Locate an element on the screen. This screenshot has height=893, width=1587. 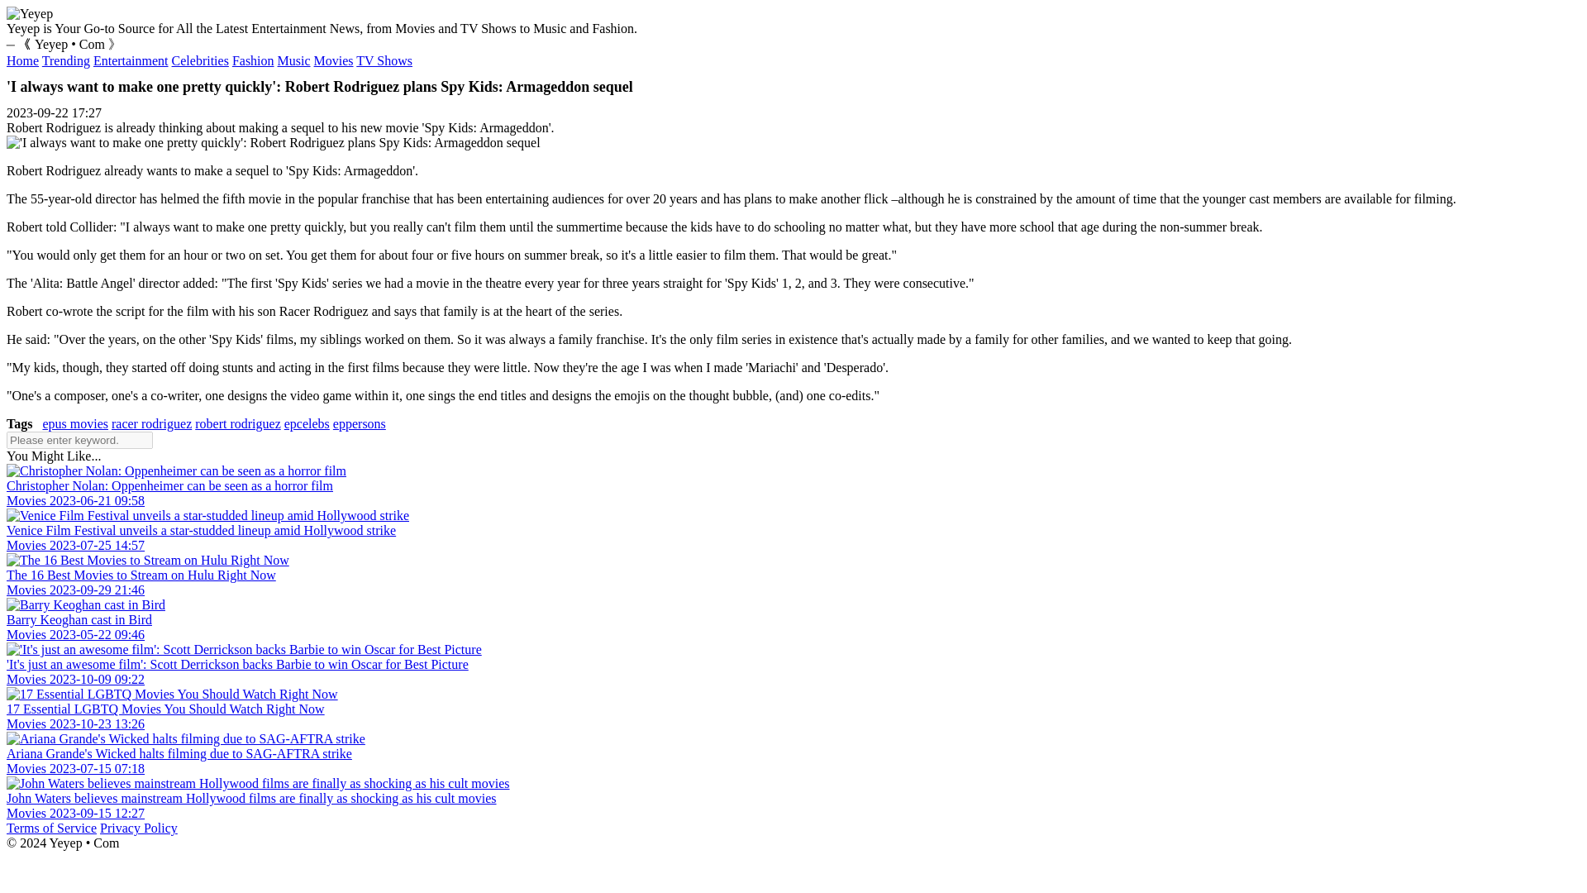
Celebrities is located at coordinates (200, 60).